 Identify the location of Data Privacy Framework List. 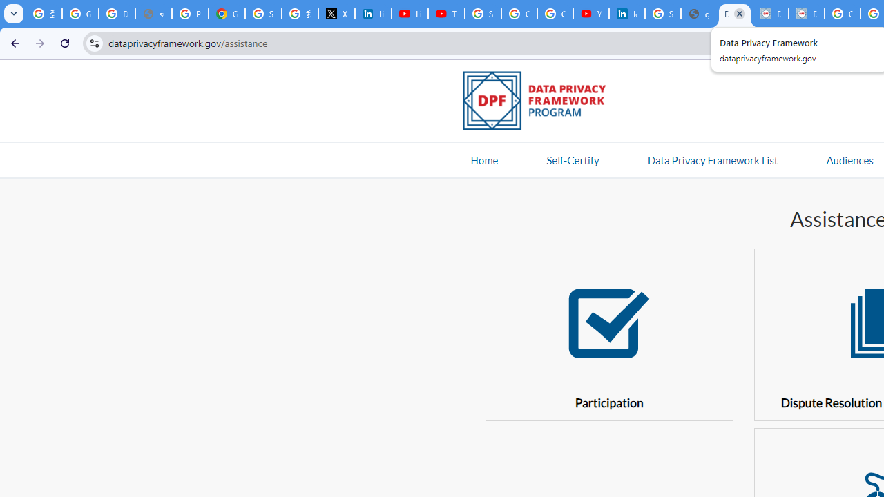
(712, 159).